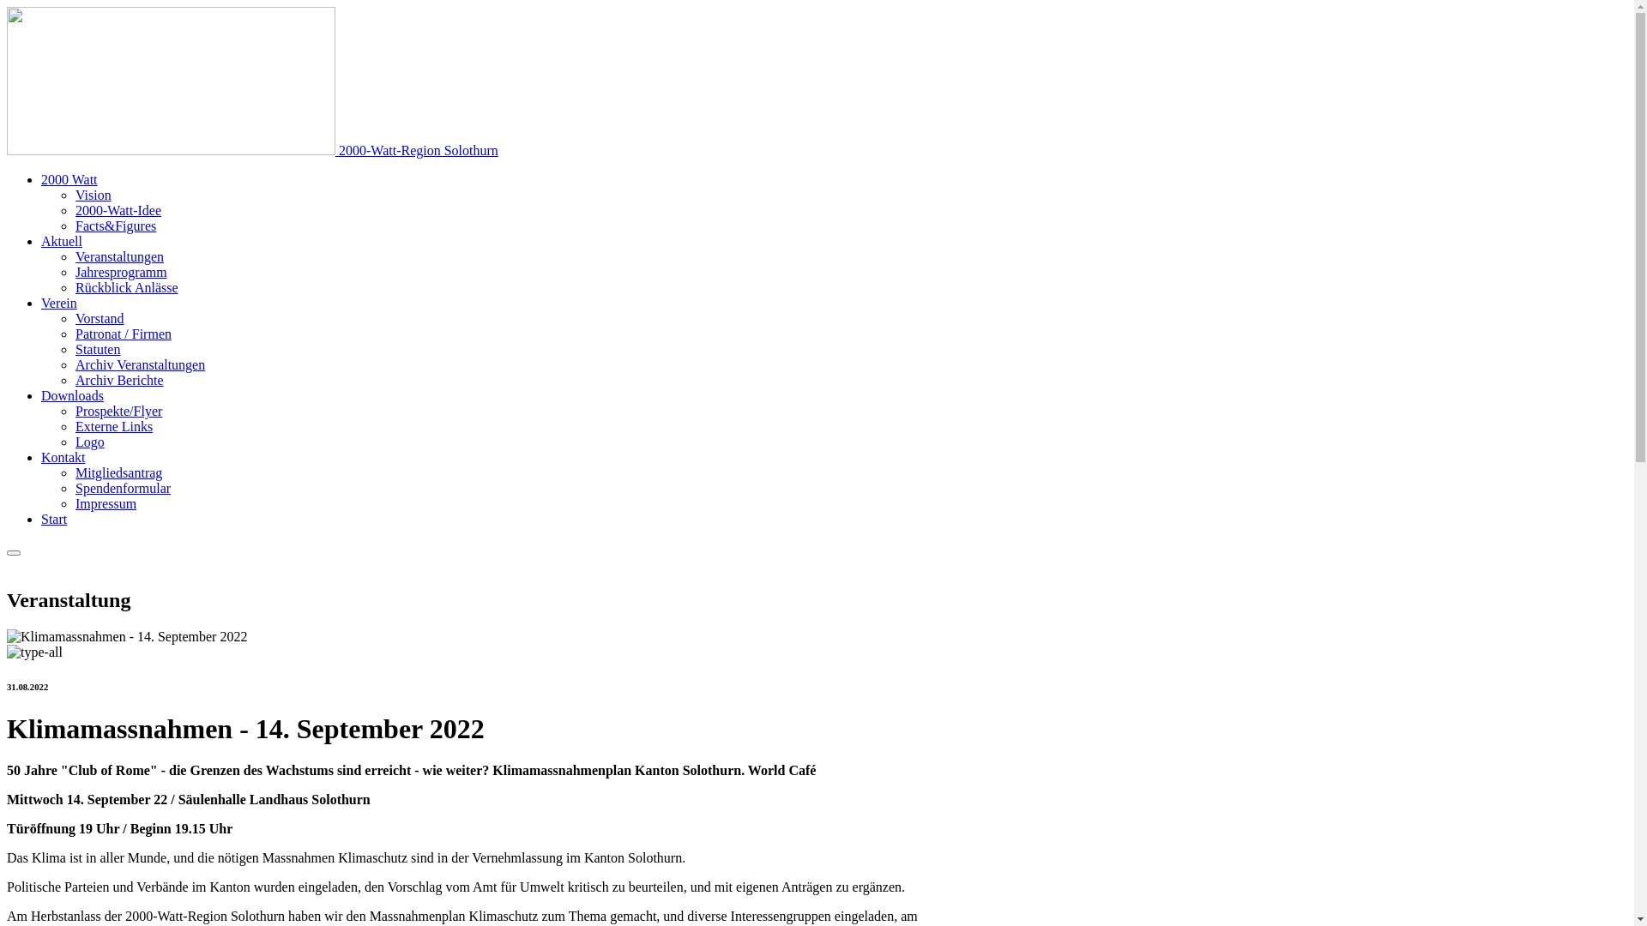  I want to click on Vorstand, so click(100, 319).